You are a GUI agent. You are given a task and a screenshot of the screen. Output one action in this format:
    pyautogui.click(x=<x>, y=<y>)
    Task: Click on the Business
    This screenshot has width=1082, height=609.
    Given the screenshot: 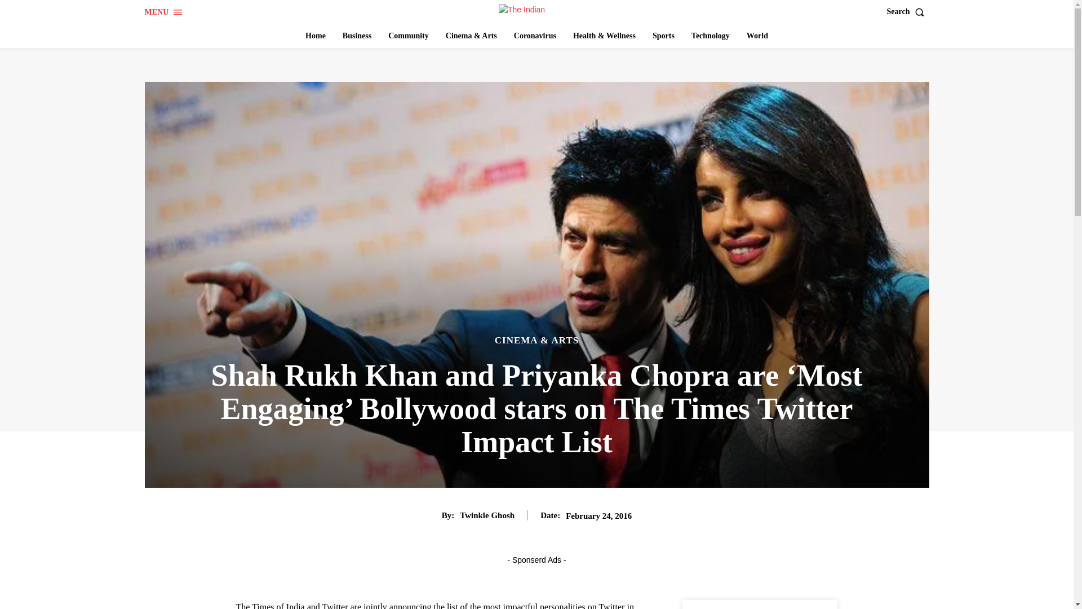 What is the action you would take?
    pyautogui.click(x=356, y=36)
    